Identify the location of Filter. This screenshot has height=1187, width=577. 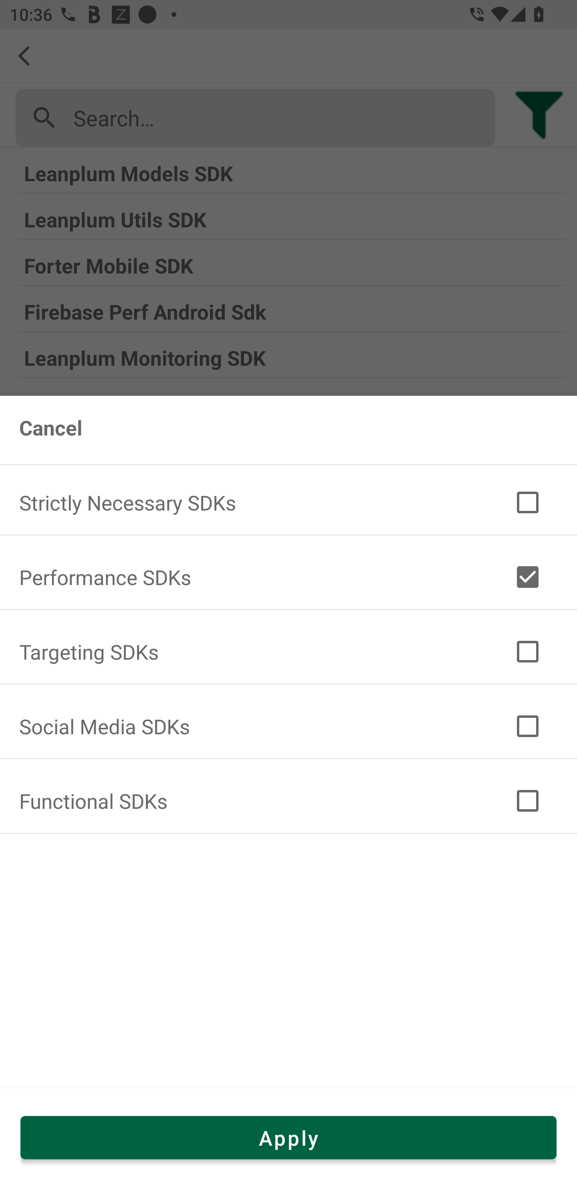
(527, 800).